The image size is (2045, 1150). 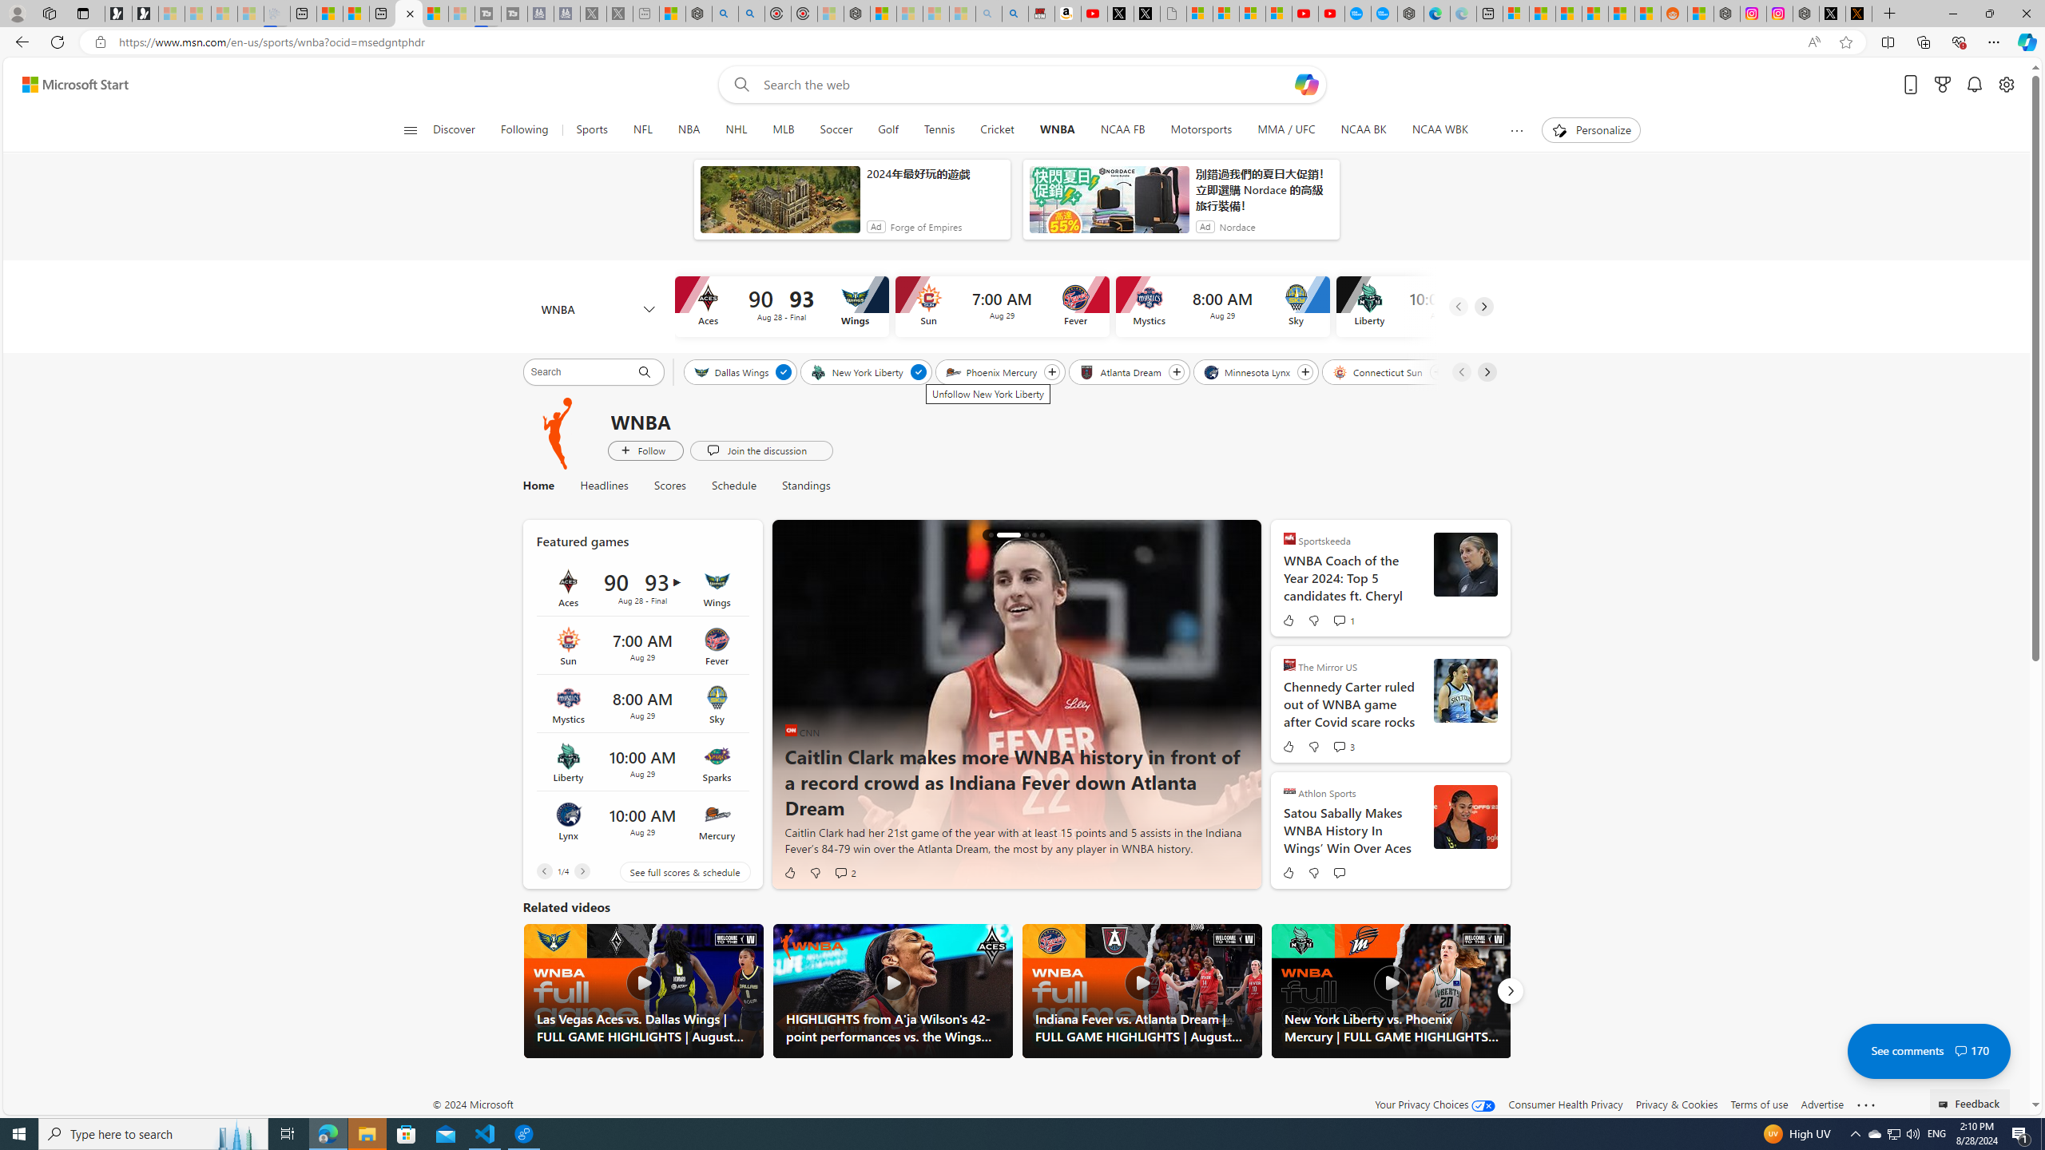 I want to click on Show more topics, so click(x=1516, y=130).